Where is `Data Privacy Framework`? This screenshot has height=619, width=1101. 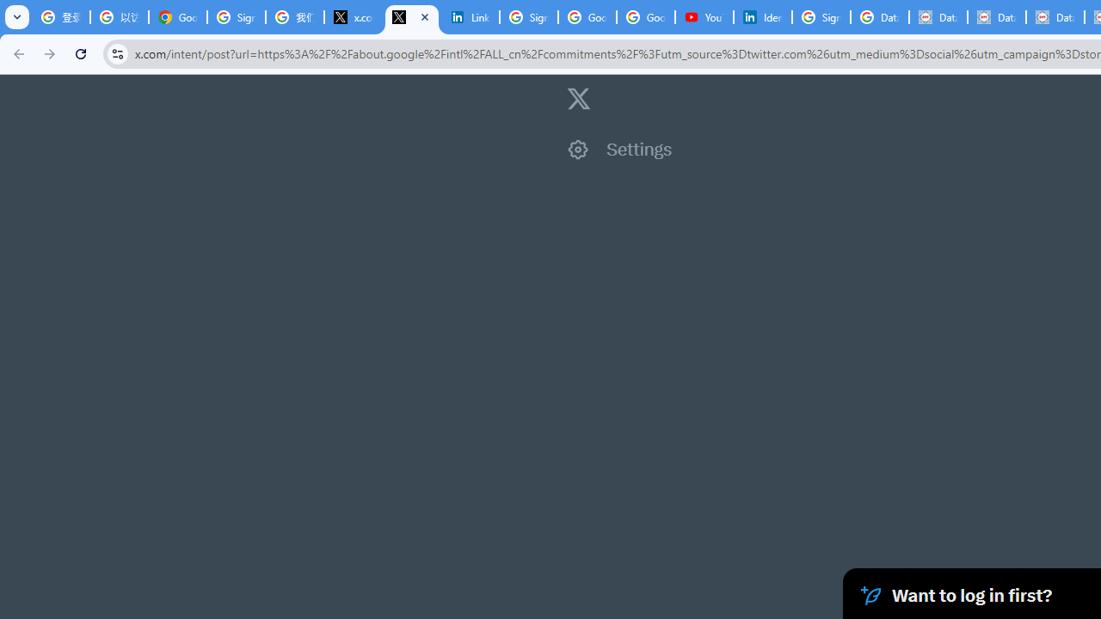
Data Privacy Framework is located at coordinates (938, 17).